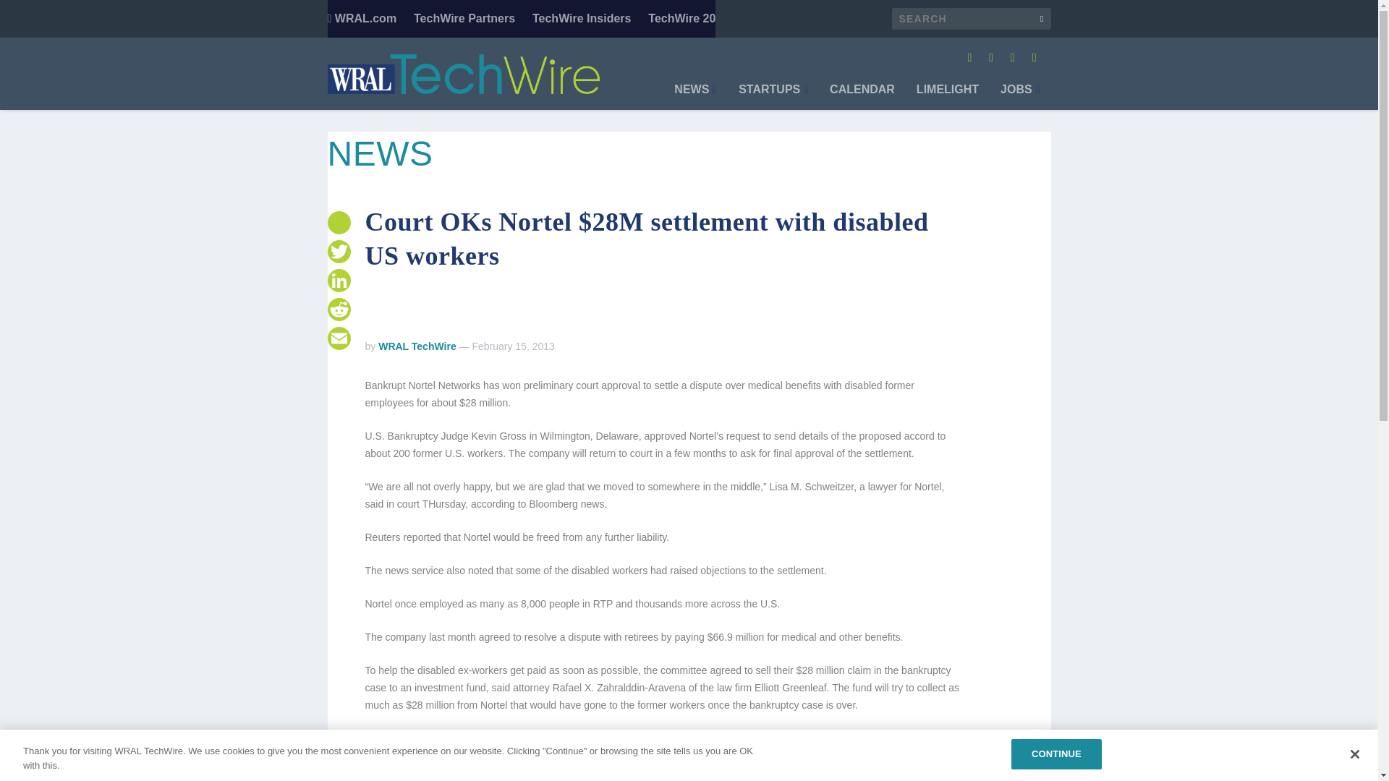  Describe the element at coordinates (681, 19) in the screenshot. I see `TechWire 20` at that location.